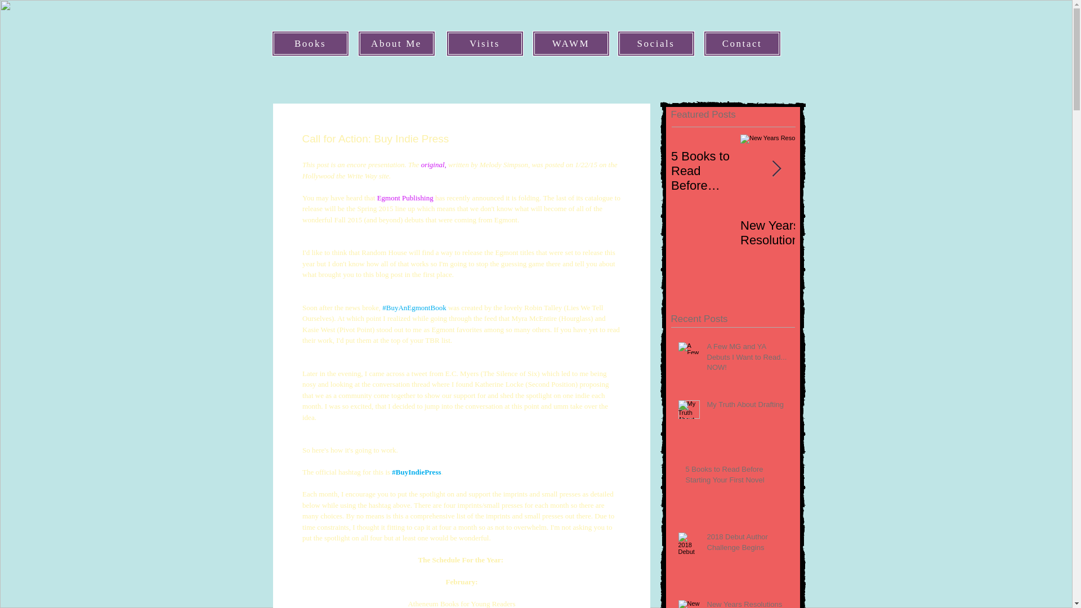 This screenshot has width=1081, height=608. I want to click on New Years Resolutions Suck!, so click(747, 603).